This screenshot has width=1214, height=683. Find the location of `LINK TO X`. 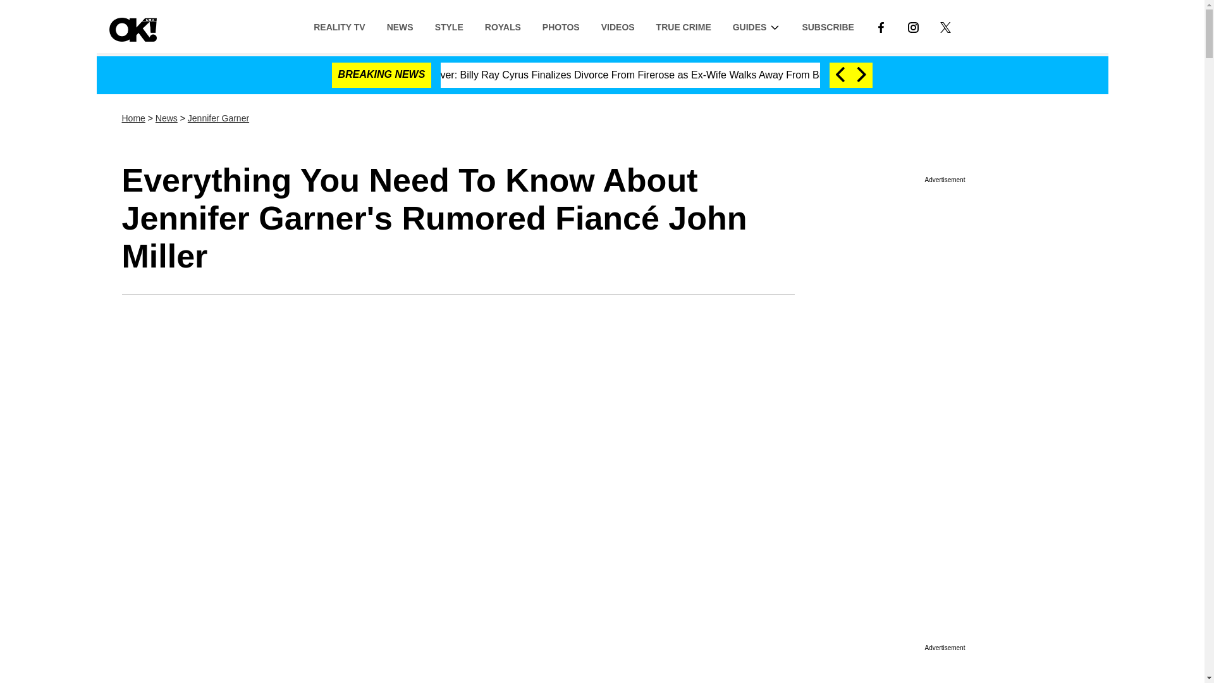

LINK TO X is located at coordinates (945, 26).